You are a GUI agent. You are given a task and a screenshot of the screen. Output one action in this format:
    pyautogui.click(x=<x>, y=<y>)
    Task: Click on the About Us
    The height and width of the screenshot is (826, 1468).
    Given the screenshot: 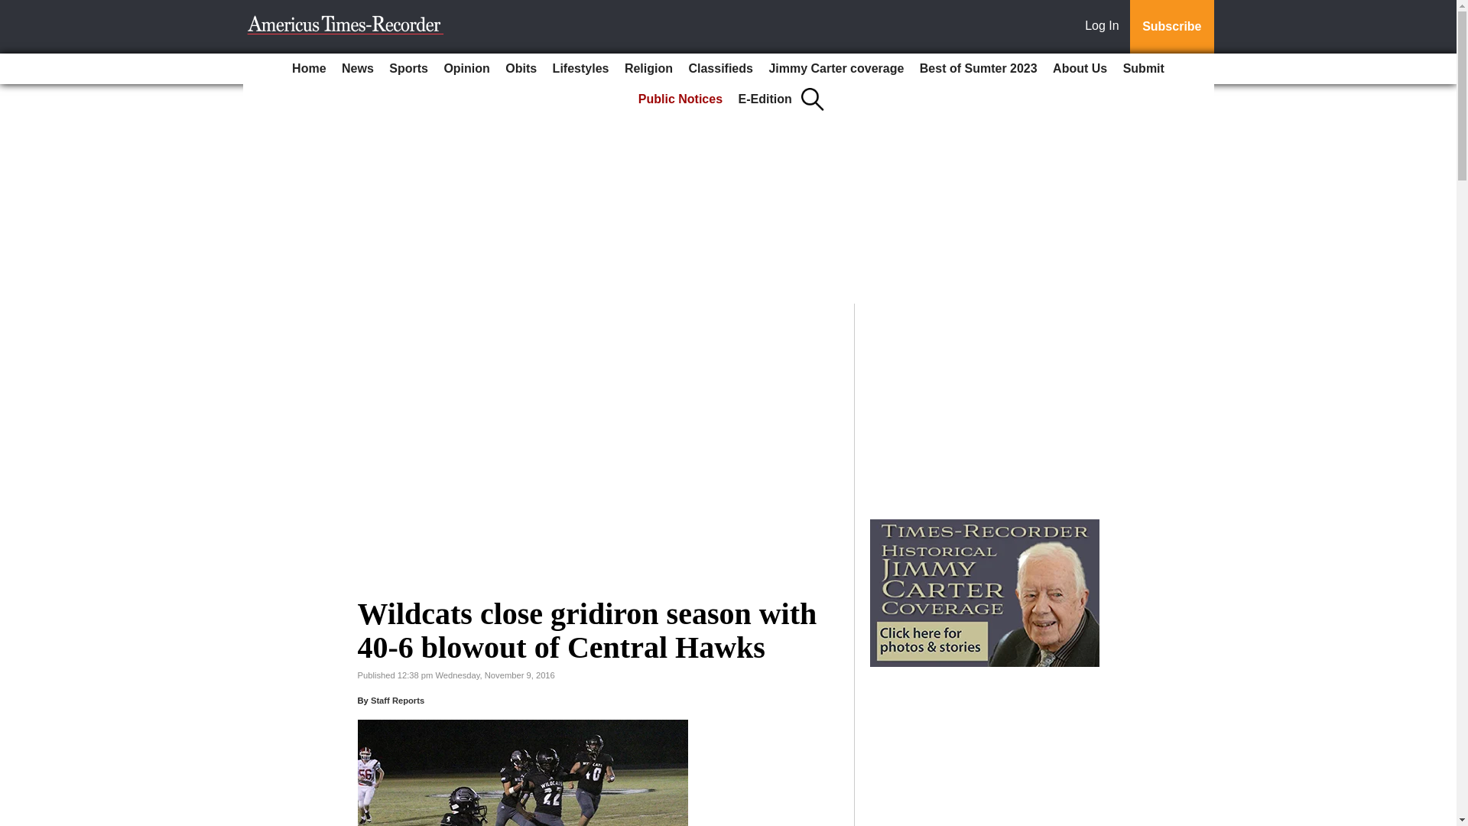 What is the action you would take?
    pyautogui.click(x=1080, y=69)
    